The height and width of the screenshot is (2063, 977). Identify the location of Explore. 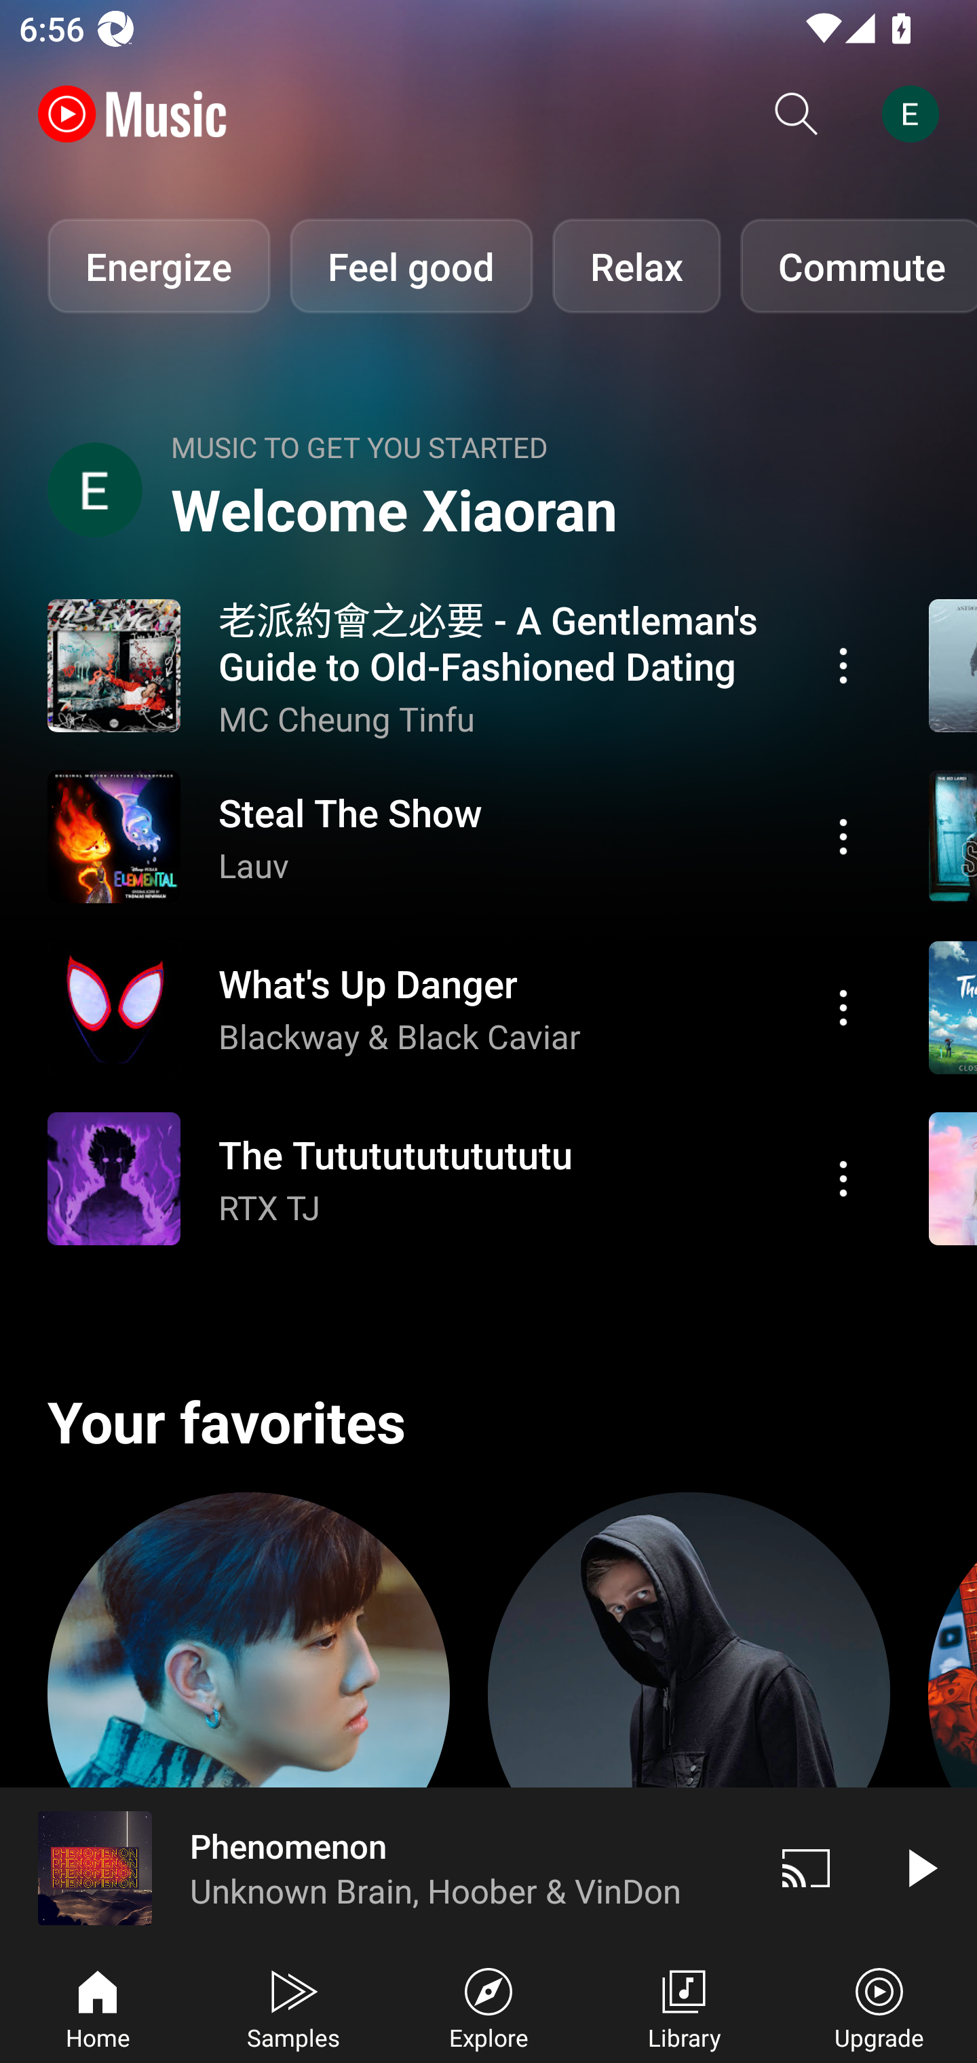
(488, 2006).